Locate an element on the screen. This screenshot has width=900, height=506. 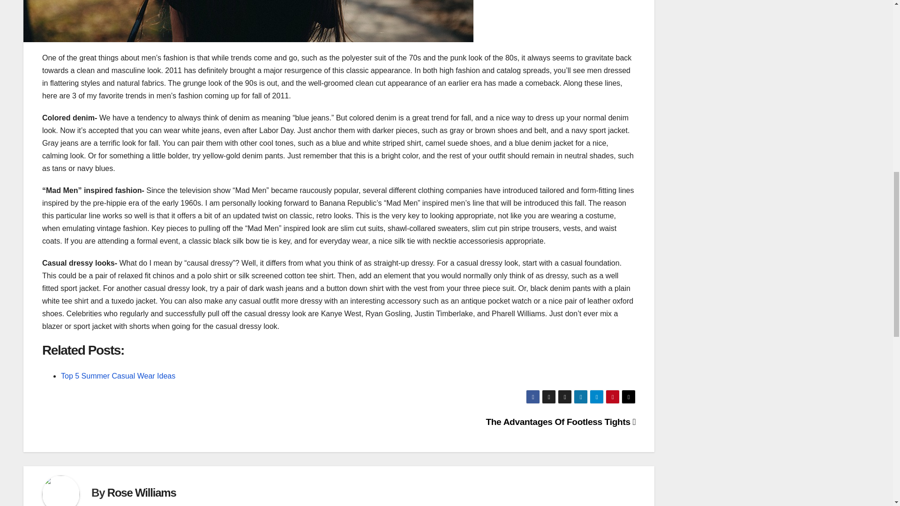
The Advantages Of Footless Tights is located at coordinates (561, 422).